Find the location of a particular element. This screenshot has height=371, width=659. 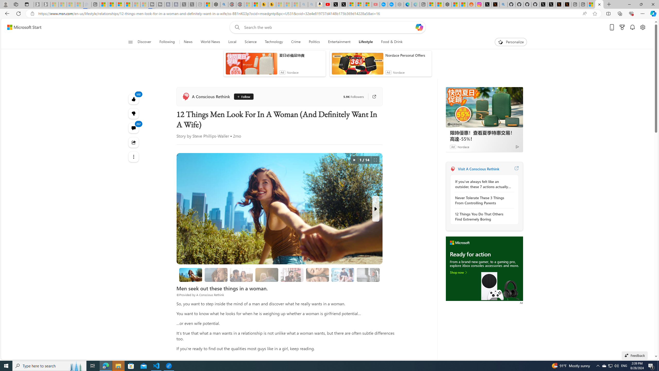

Politics is located at coordinates (314, 42).